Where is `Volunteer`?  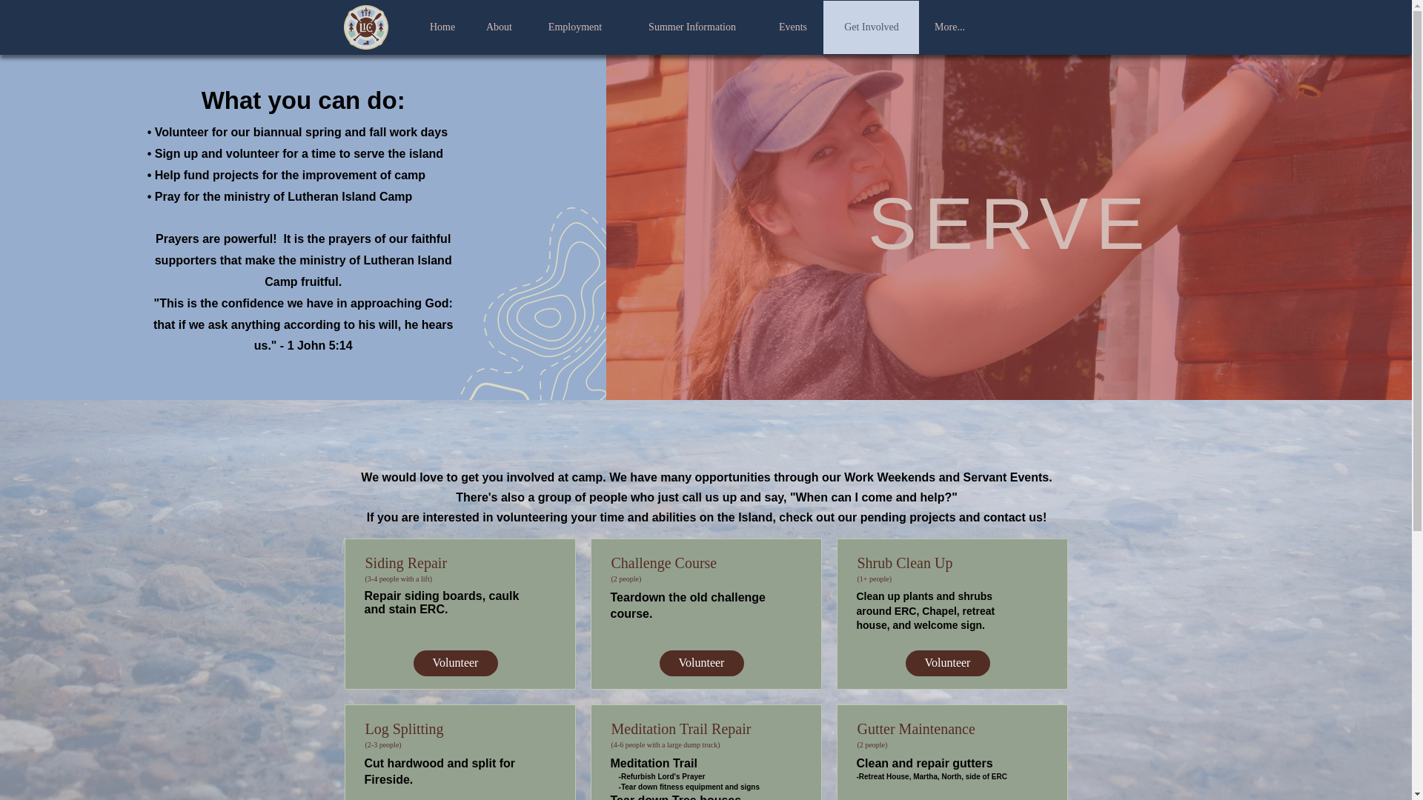
Volunteer is located at coordinates (947, 663).